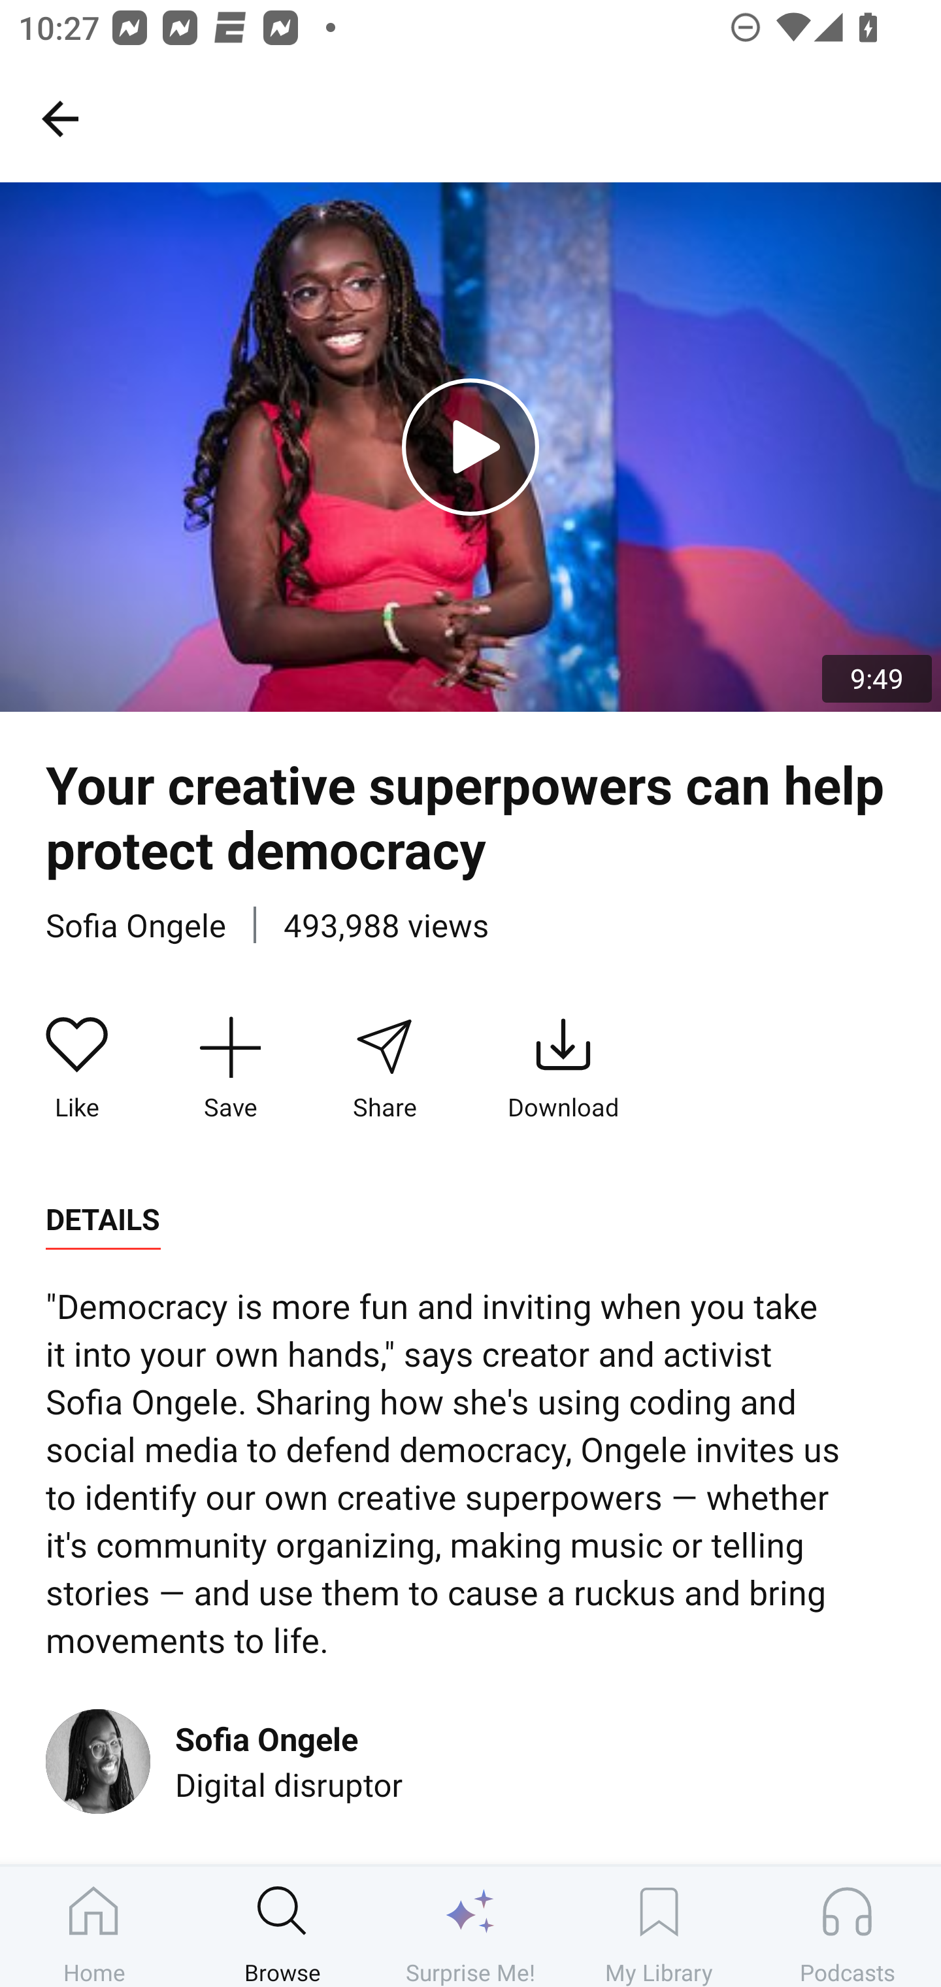 The image size is (941, 1987). Describe the element at coordinates (59, 118) in the screenshot. I see `Go back` at that location.